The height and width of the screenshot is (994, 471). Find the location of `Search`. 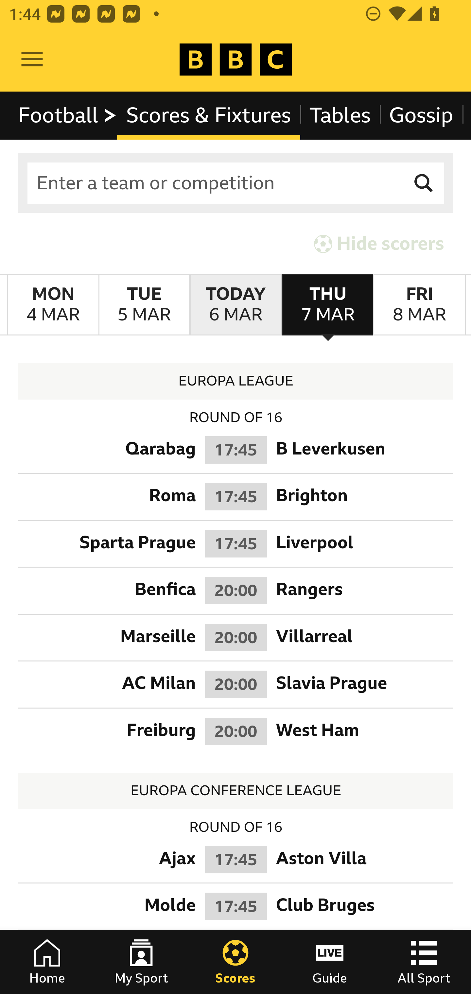

Search is located at coordinates (424, 183).